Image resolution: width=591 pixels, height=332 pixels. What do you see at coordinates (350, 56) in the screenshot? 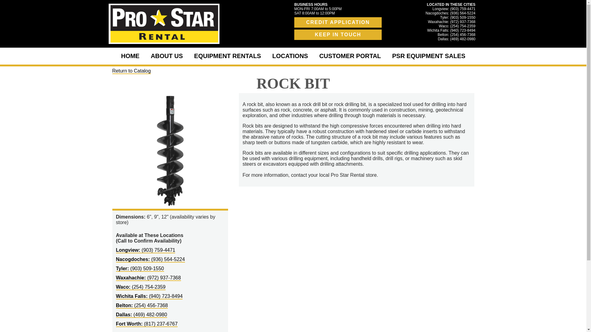
I see `CUSTOMER PORTAL` at bounding box center [350, 56].